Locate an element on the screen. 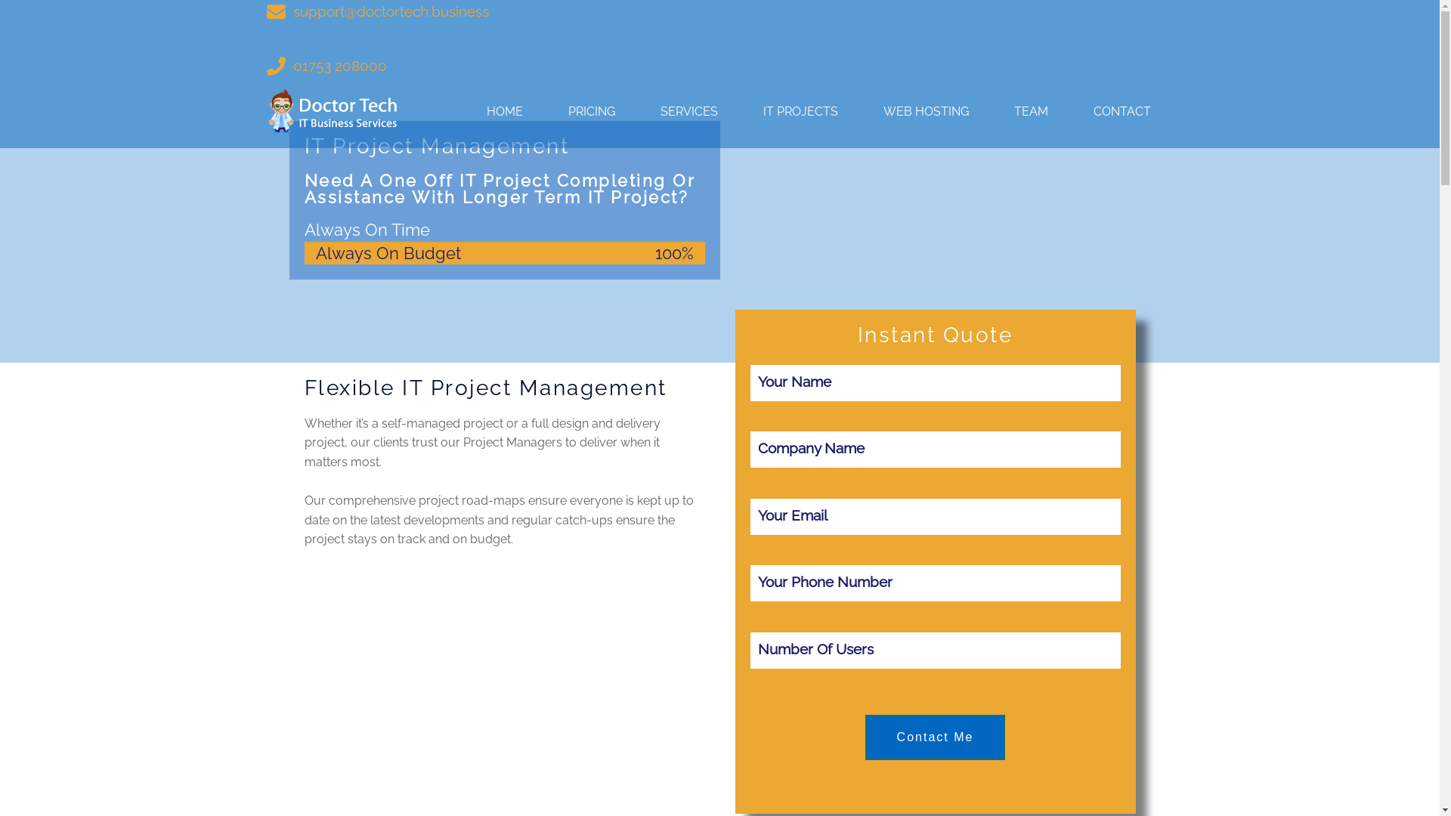  HOME is located at coordinates (505, 112).